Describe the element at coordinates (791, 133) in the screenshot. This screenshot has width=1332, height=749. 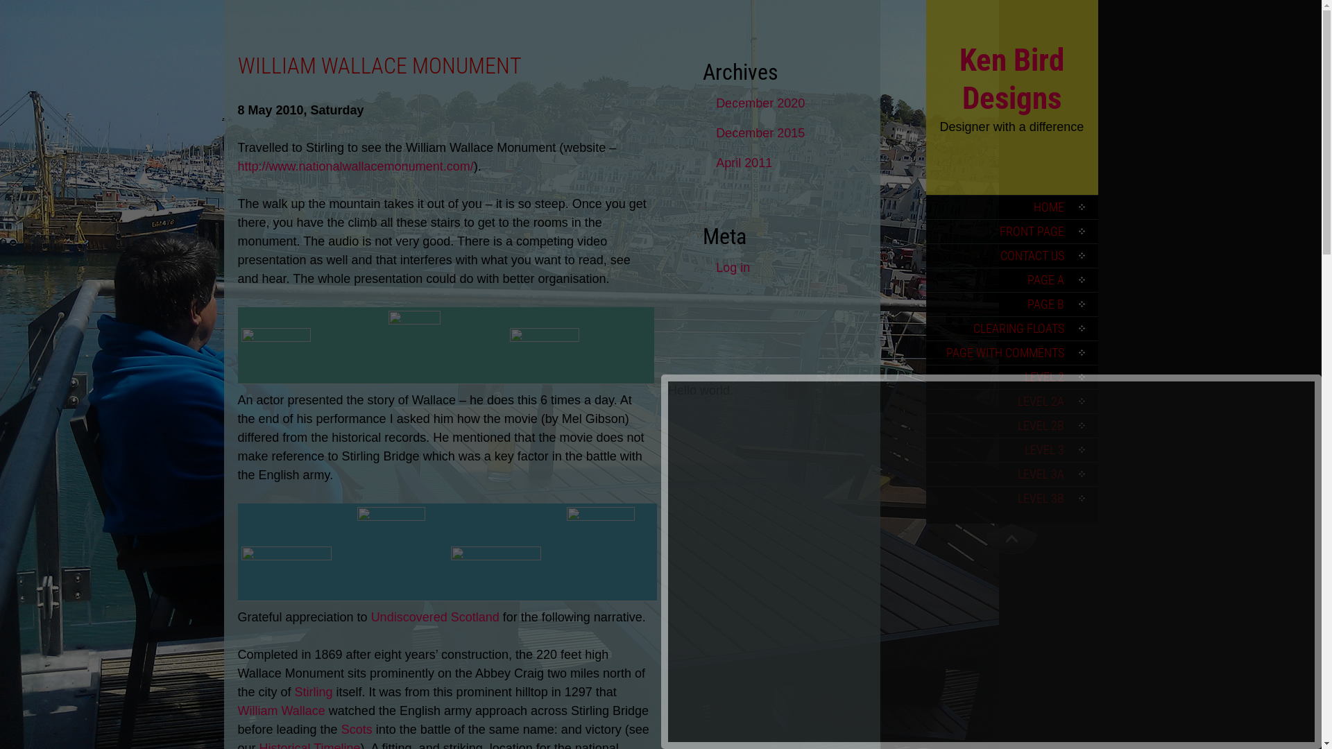
I see `December 2015` at that location.